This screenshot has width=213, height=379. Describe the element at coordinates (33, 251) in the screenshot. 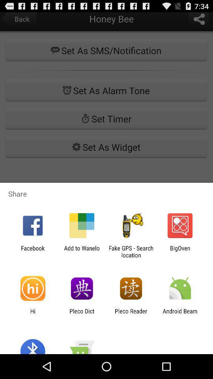

I see `choose the app next to add to wanelo item` at that location.